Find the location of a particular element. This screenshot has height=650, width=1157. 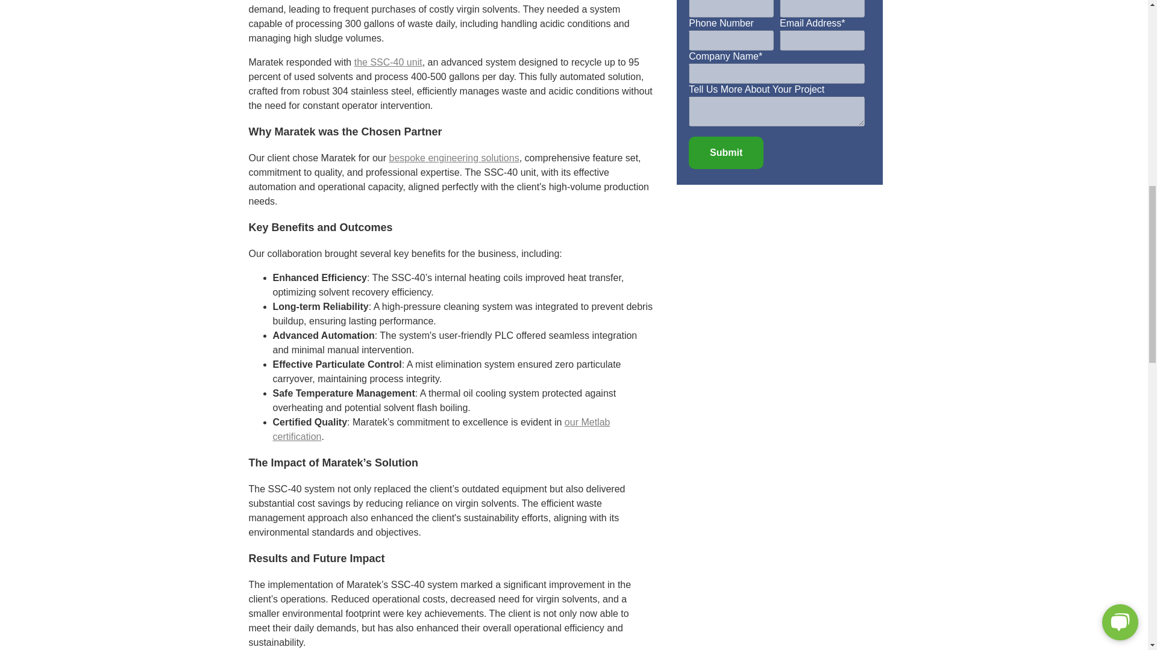

Submit is located at coordinates (726, 152).